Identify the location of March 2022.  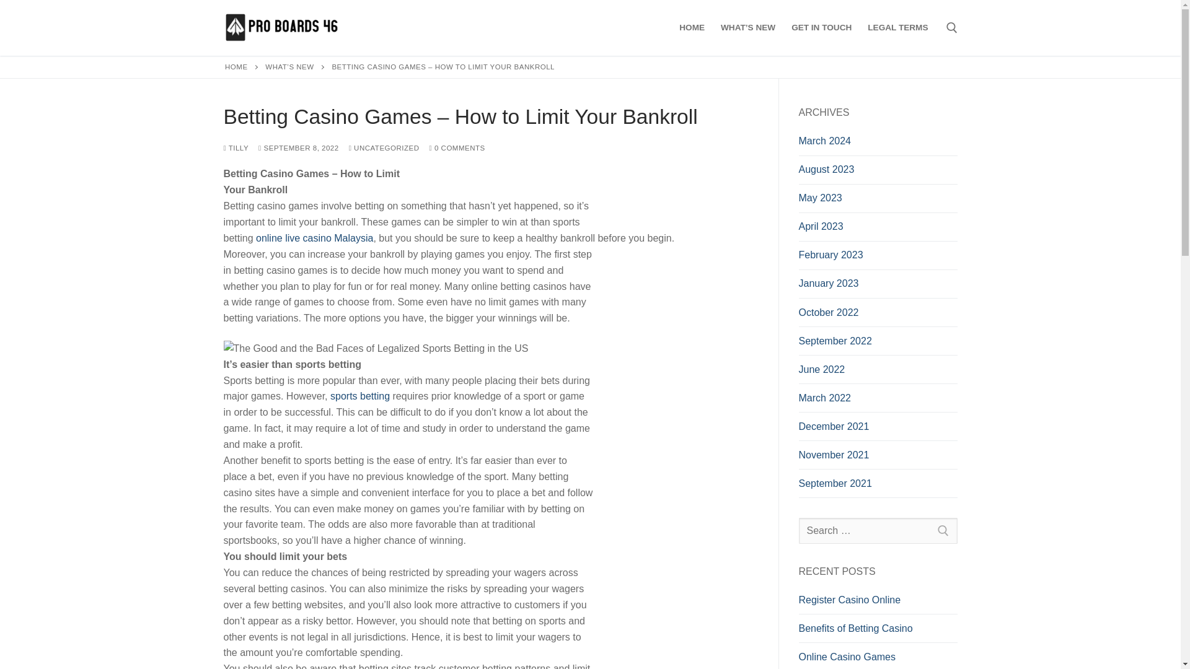
(878, 401).